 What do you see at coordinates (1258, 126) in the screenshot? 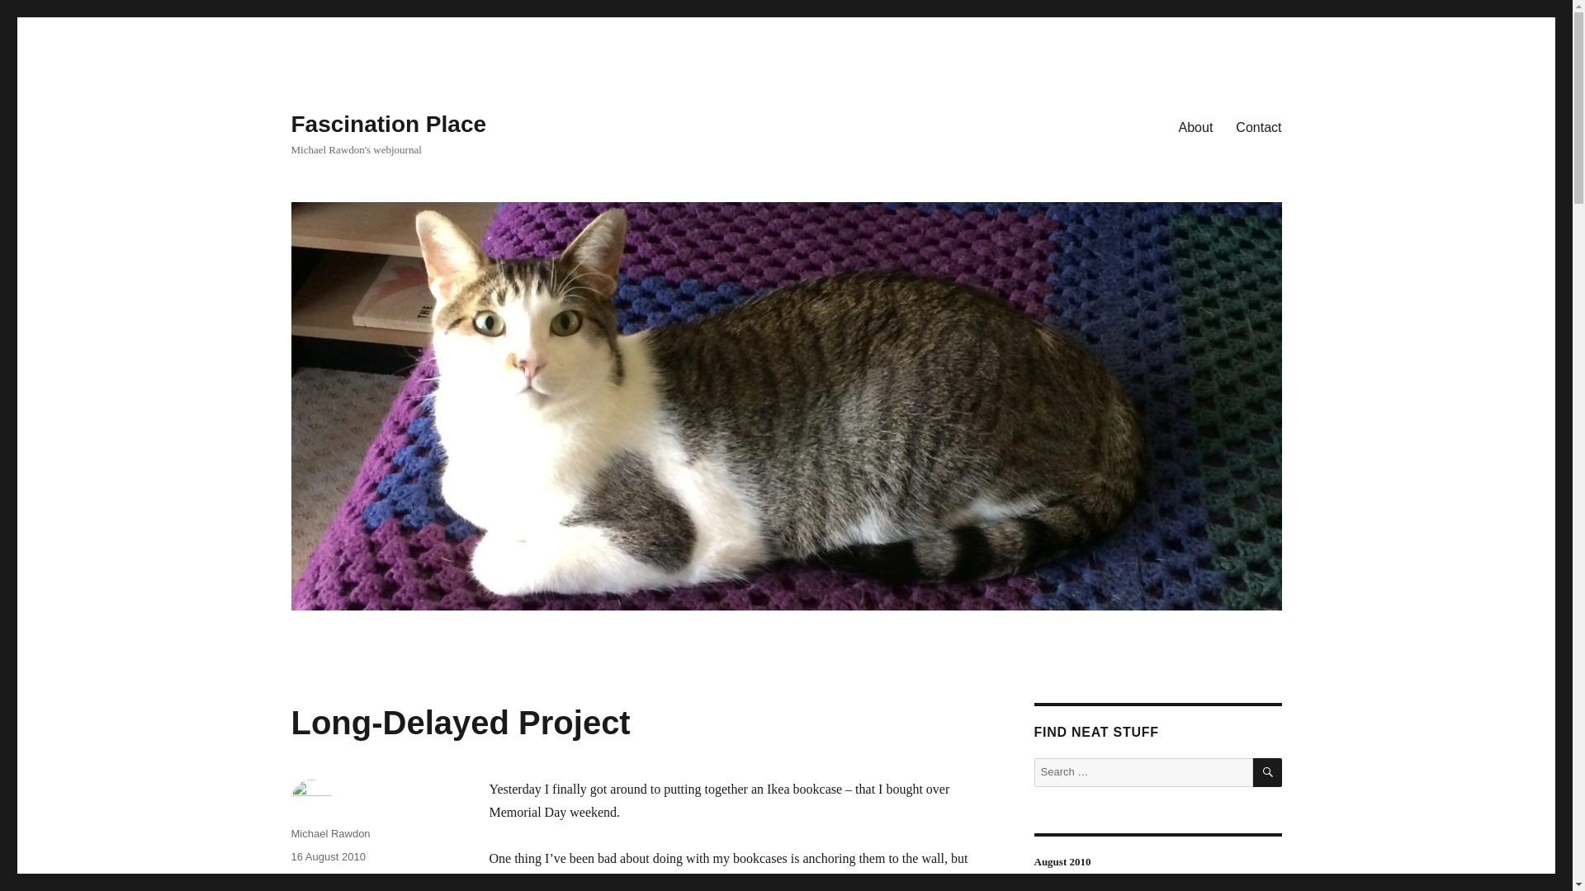
I see `Contact` at bounding box center [1258, 126].